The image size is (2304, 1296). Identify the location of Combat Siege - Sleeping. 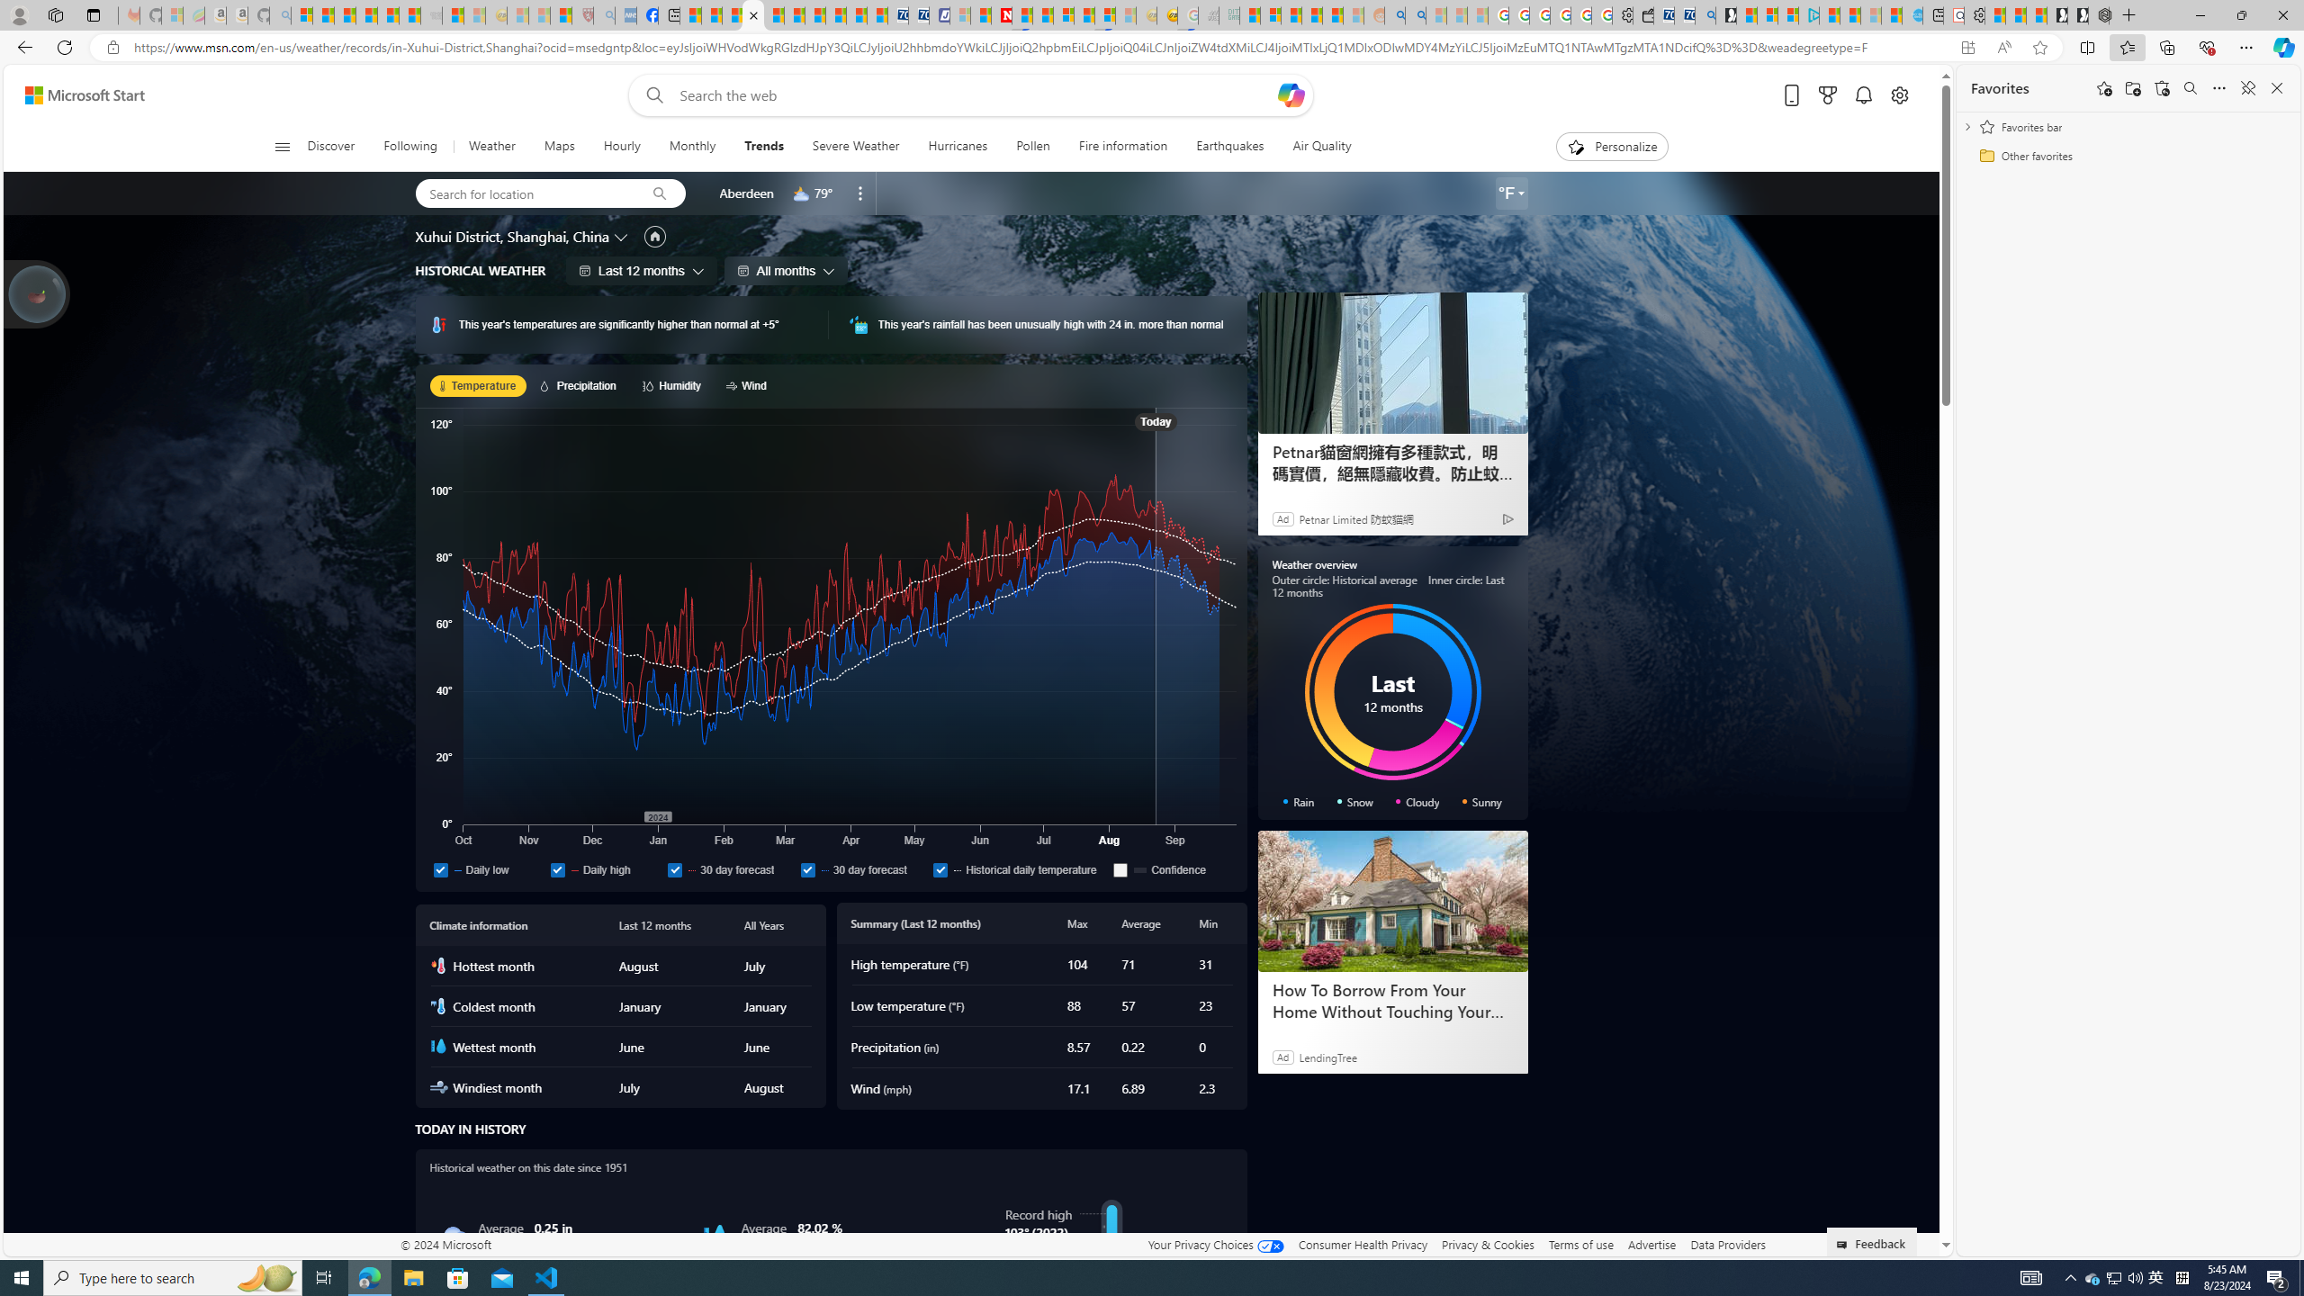
(430, 15).